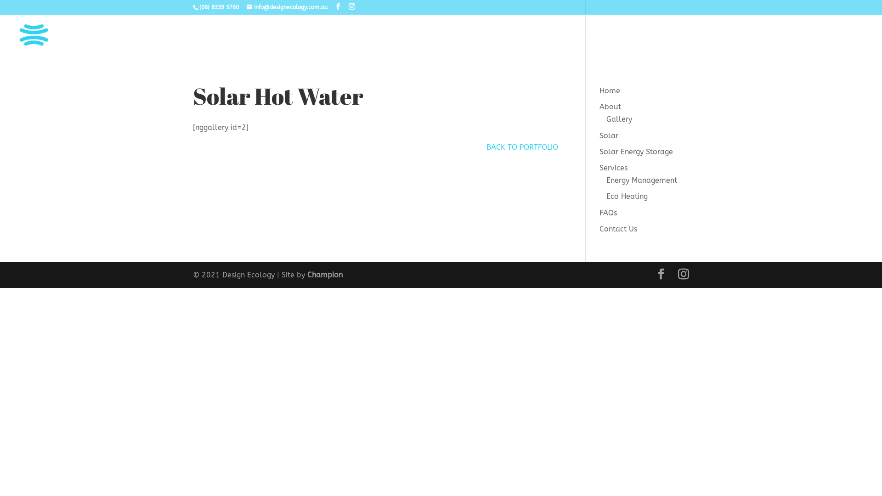 The image size is (882, 496). I want to click on Home, so click(610, 91).